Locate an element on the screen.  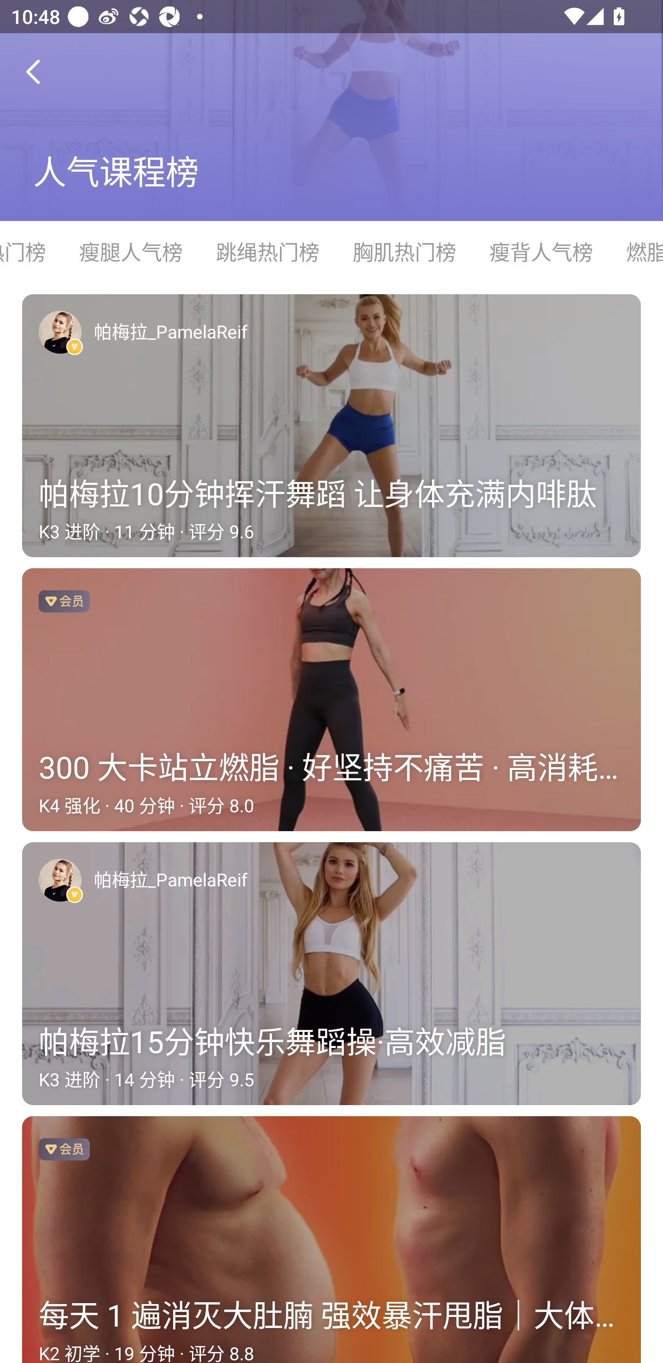
胸肌热门榜 is located at coordinates (403, 252).